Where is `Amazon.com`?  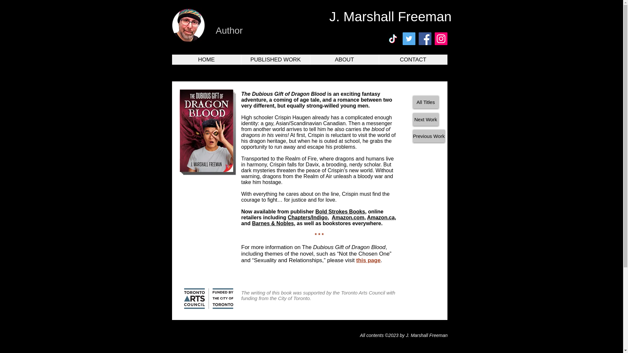
Amazon.com is located at coordinates (348, 217).